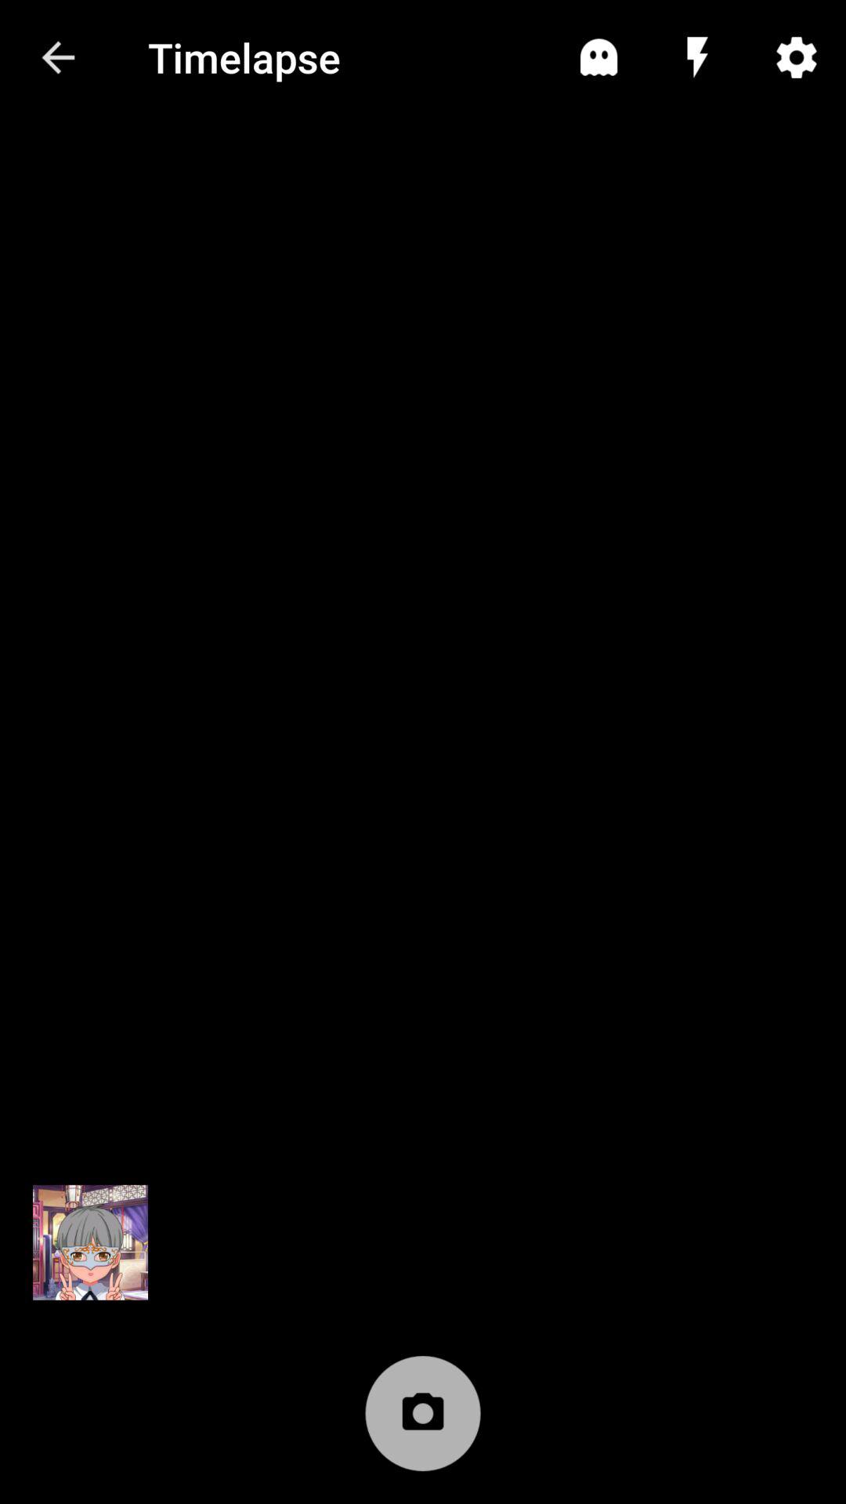 The width and height of the screenshot is (846, 1504). I want to click on turn off the item below timelapse icon, so click(423, 1422).